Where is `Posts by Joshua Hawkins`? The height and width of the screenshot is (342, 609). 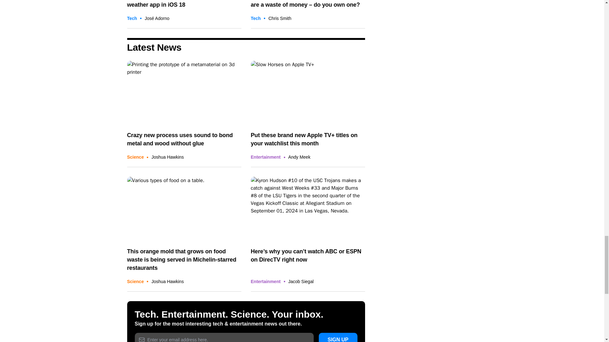 Posts by Joshua Hawkins is located at coordinates (167, 282).